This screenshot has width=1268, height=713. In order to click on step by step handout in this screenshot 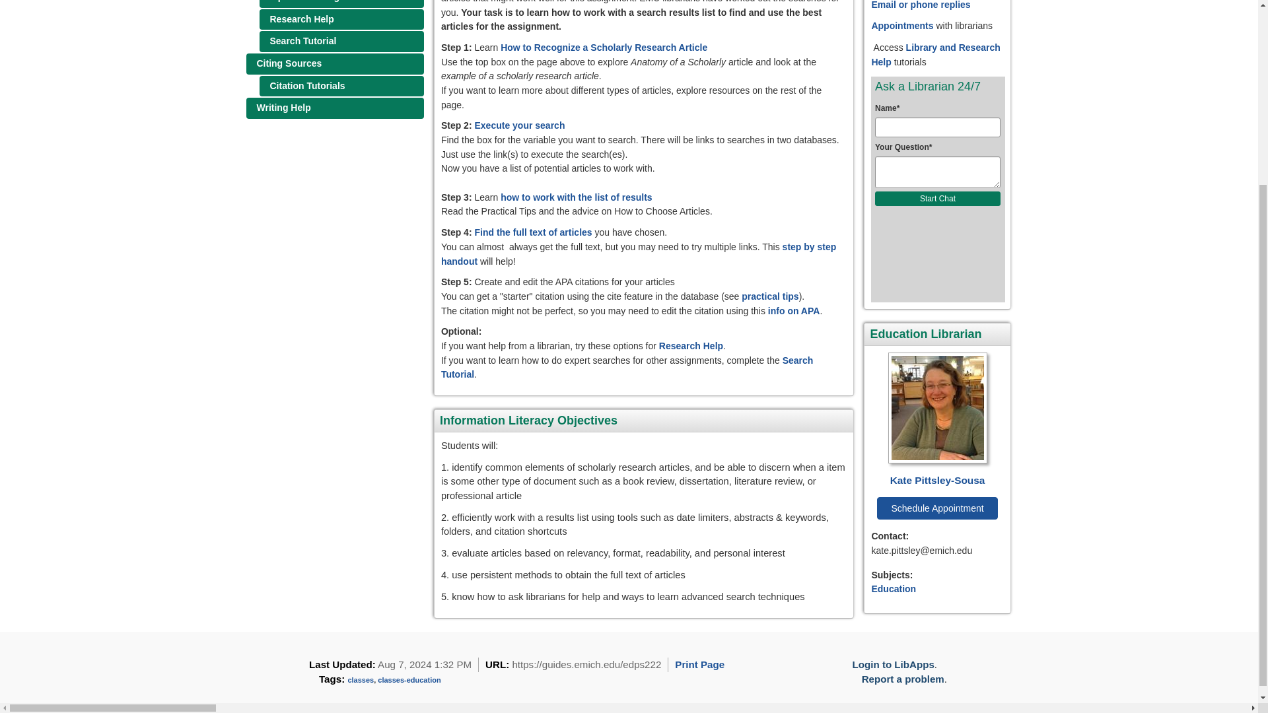, I will do `click(638, 254)`.